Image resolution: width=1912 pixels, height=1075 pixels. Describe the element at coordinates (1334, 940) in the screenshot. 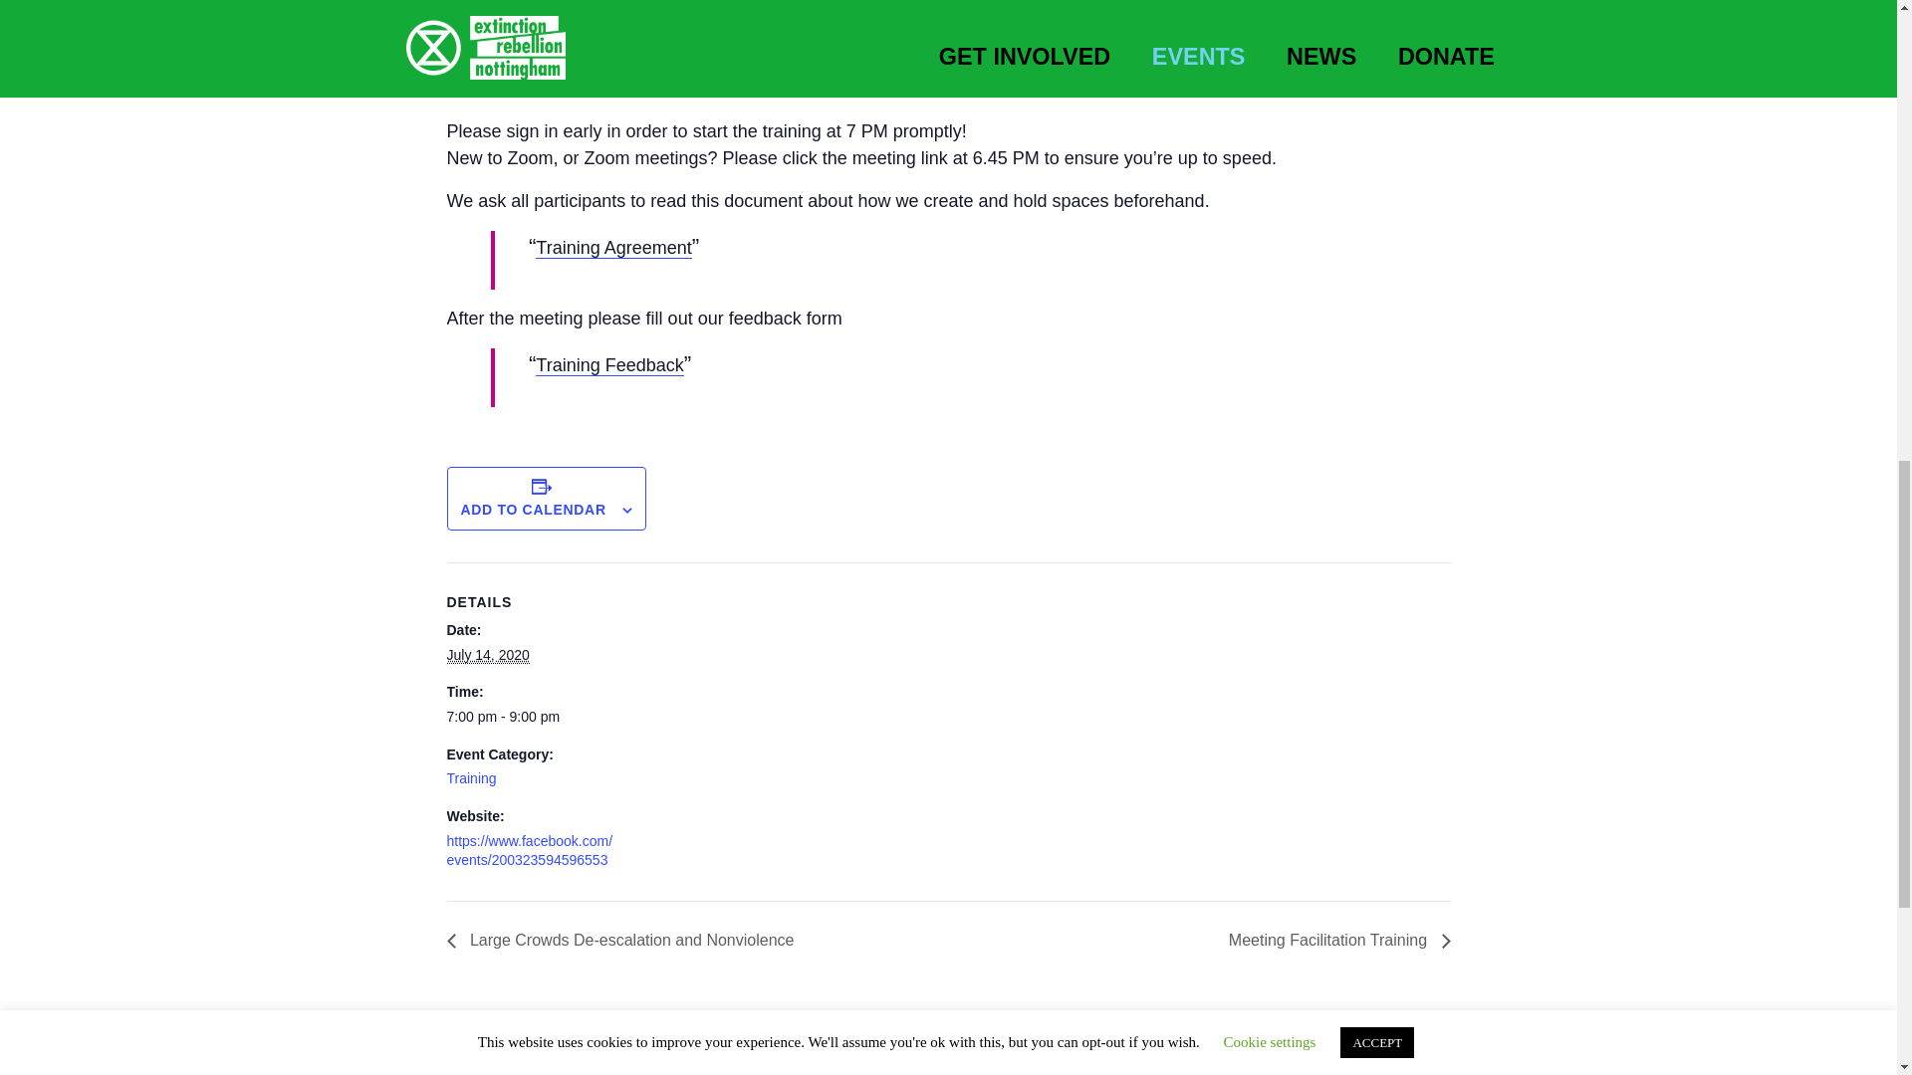

I see `Meeting Facilitation Training` at that location.